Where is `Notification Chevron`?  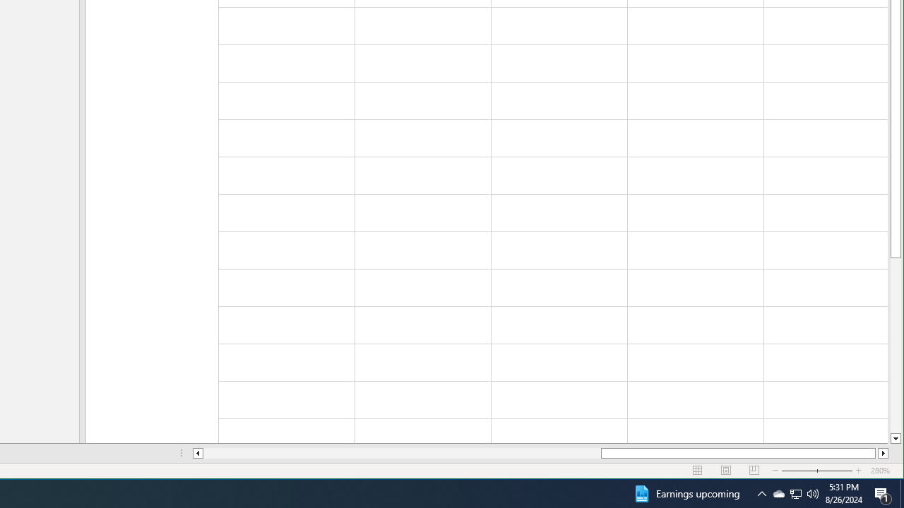 Notification Chevron is located at coordinates (813, 494).